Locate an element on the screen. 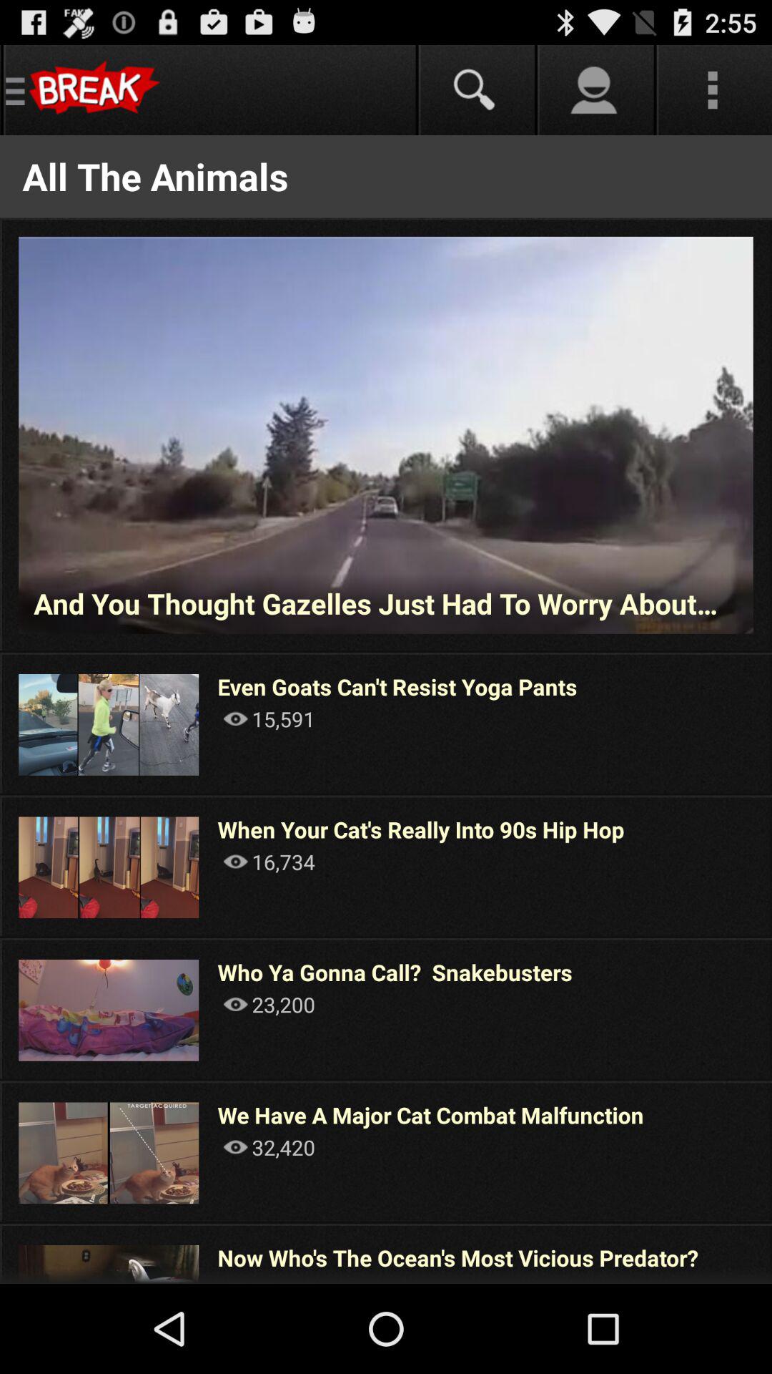 Image resolution: width=772 pixels, height=1374 pixels. launch the icon above 15,591 item is located at coordinates (397, 687).